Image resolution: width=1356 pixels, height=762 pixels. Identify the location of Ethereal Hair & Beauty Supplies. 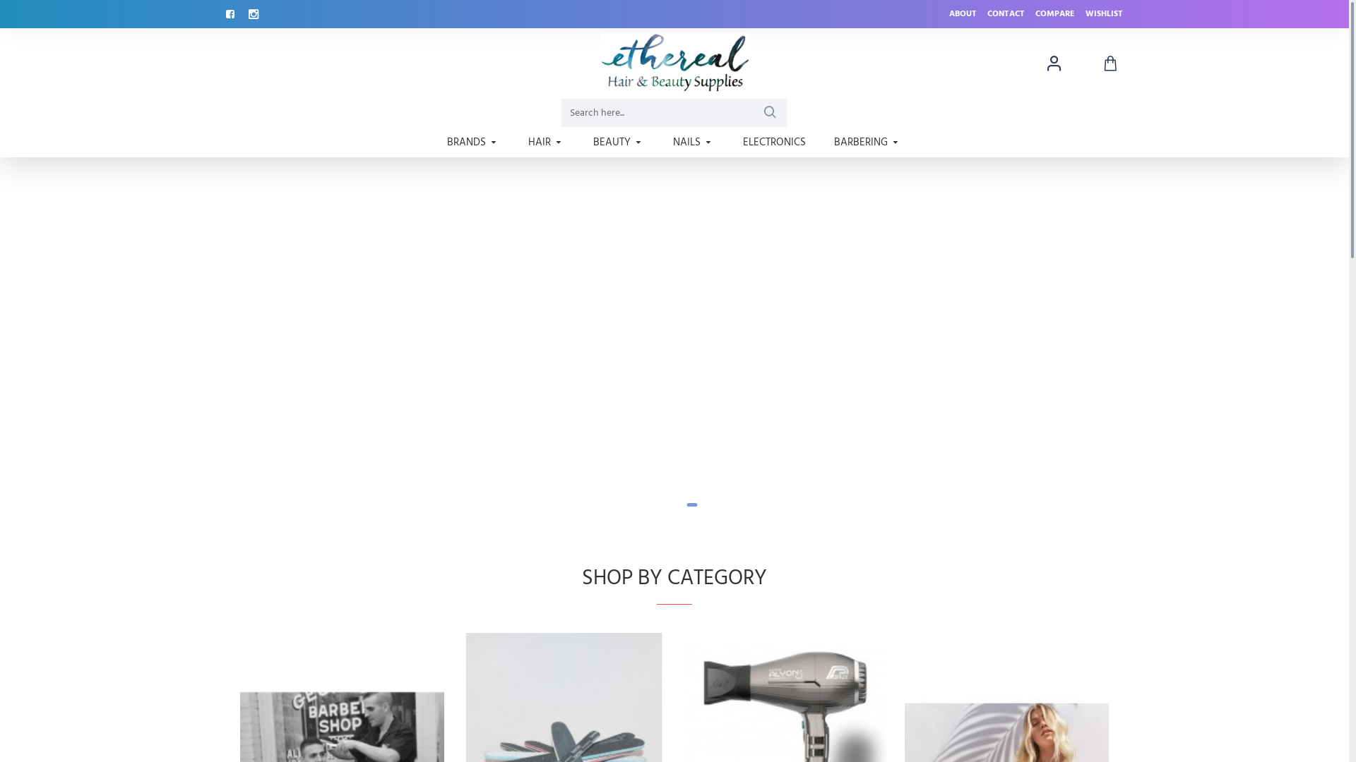
(674, 64).